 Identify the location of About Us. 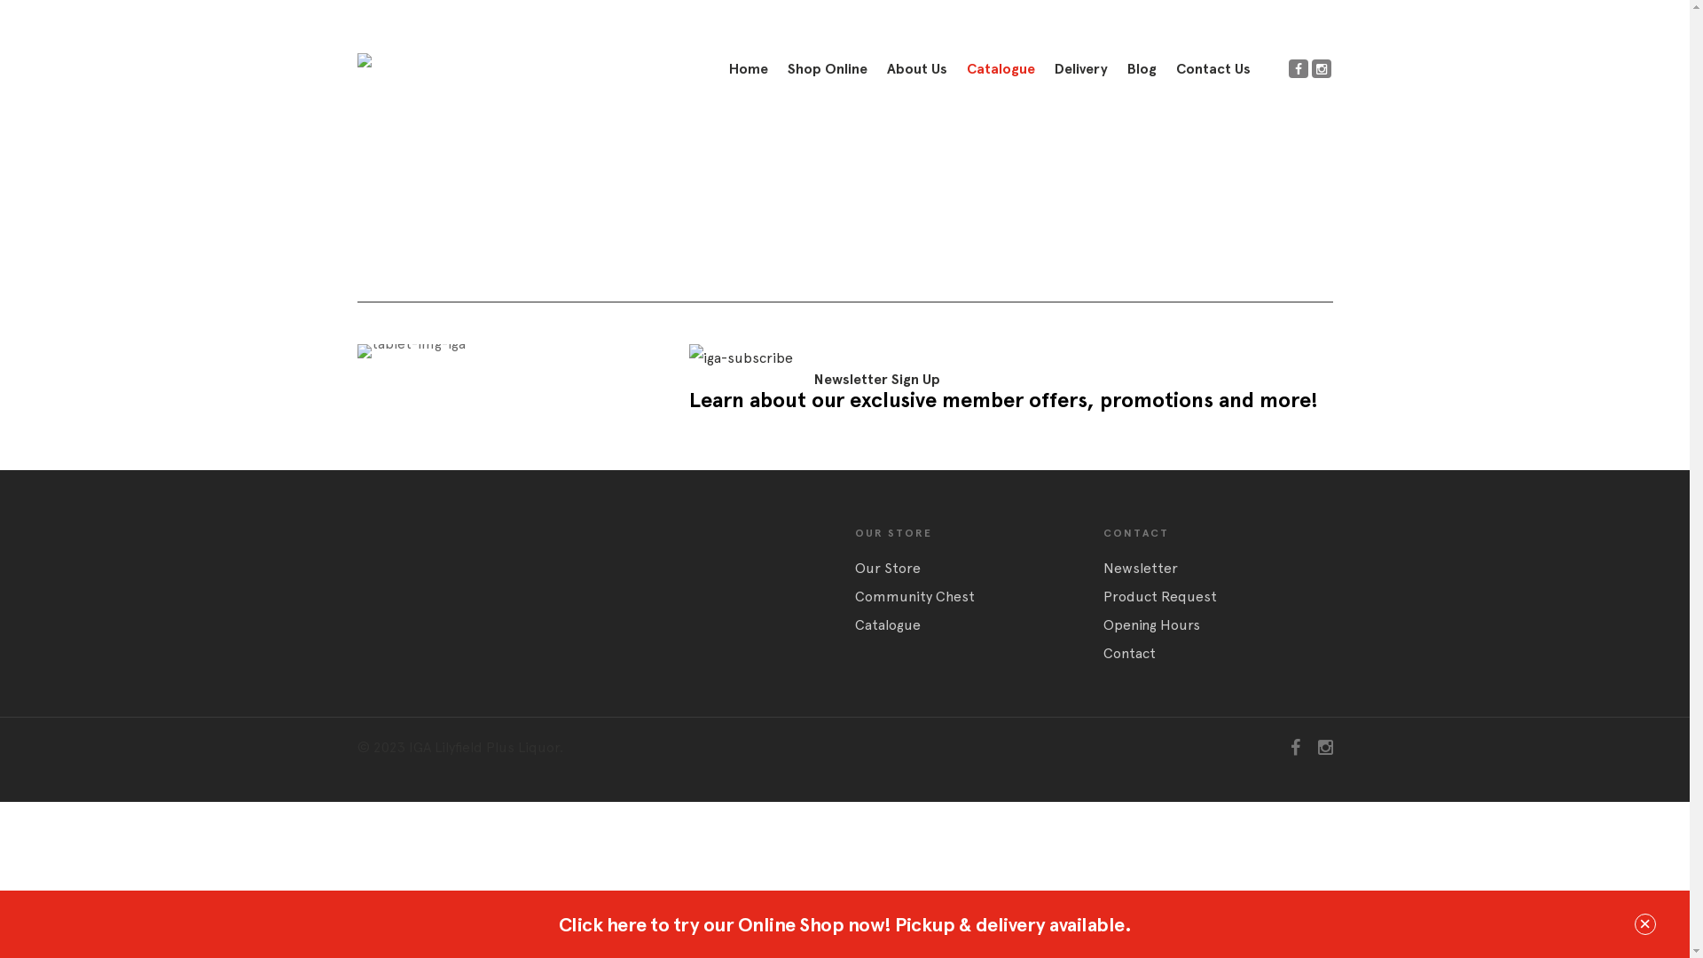
(917, 69).